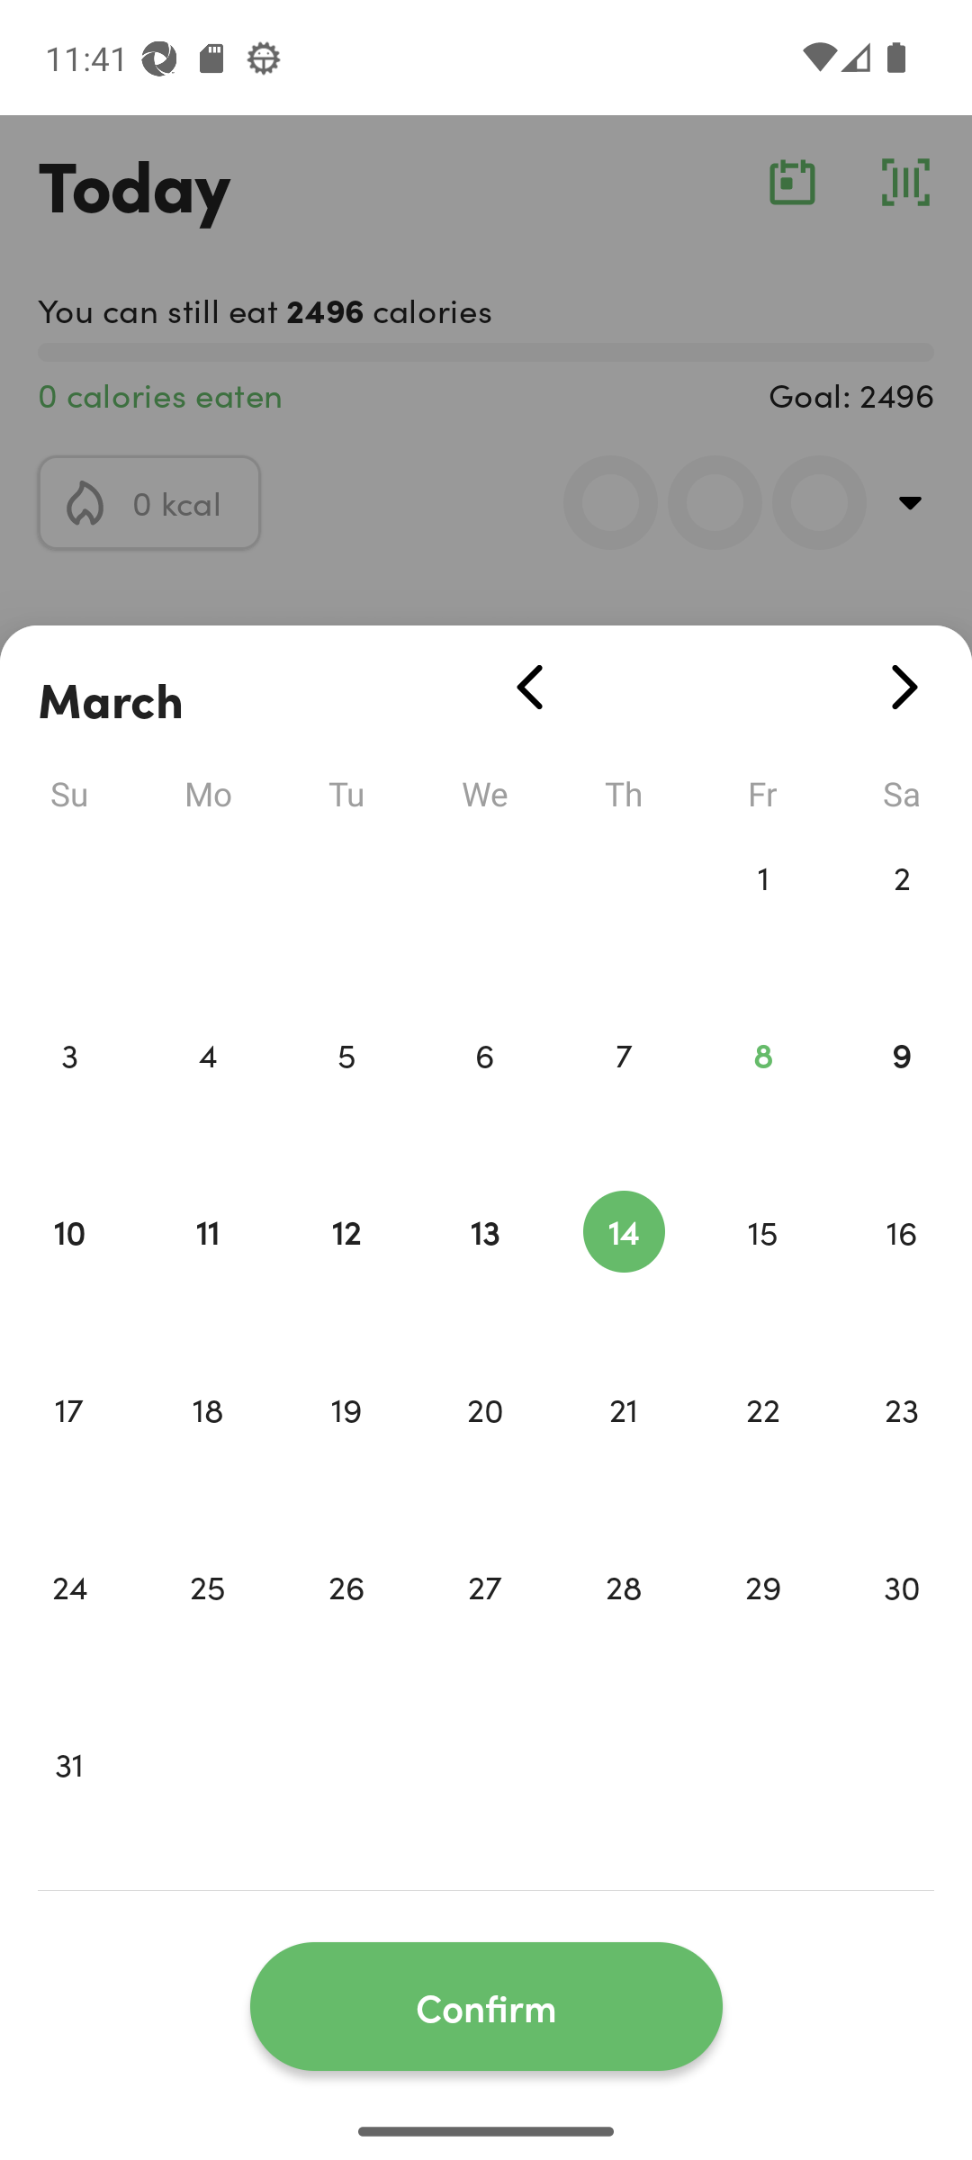  I want to click on 6, so click(484, 1093).